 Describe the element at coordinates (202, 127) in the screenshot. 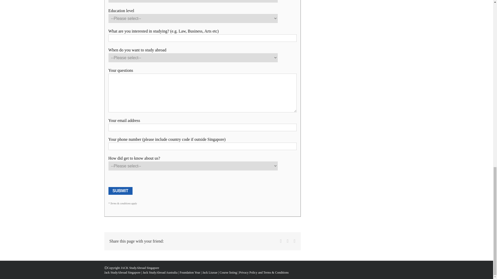

I see `Your Email Address` at that location.